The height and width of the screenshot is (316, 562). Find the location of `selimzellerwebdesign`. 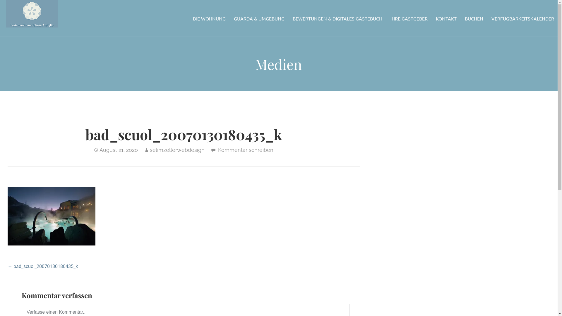

selimzellerwebdesign is located at coordinates (177, 150).